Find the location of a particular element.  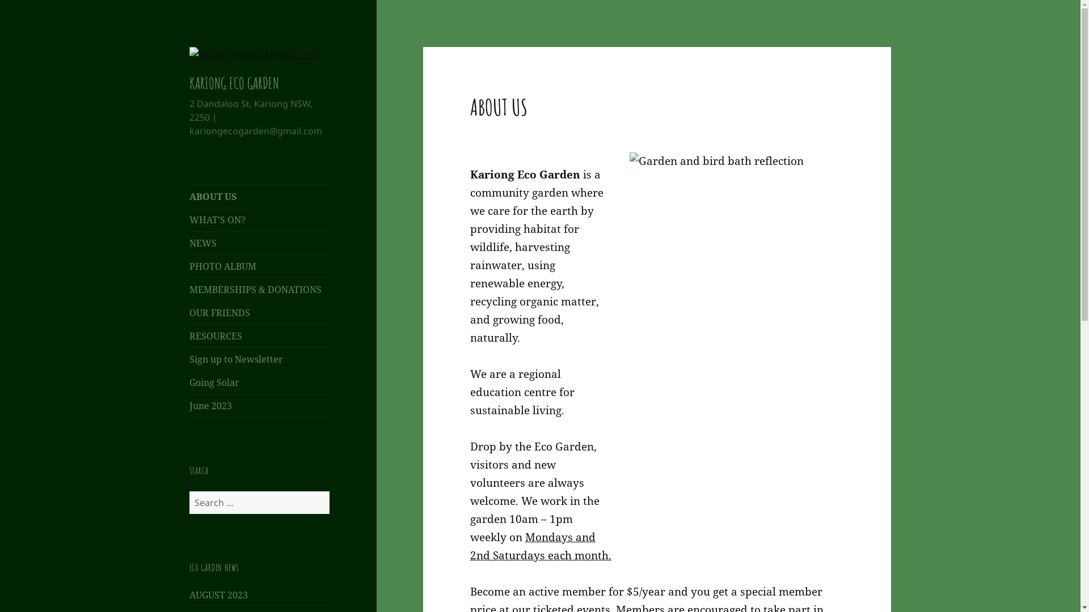

ABOUT US is located at coordinates (260, 197).